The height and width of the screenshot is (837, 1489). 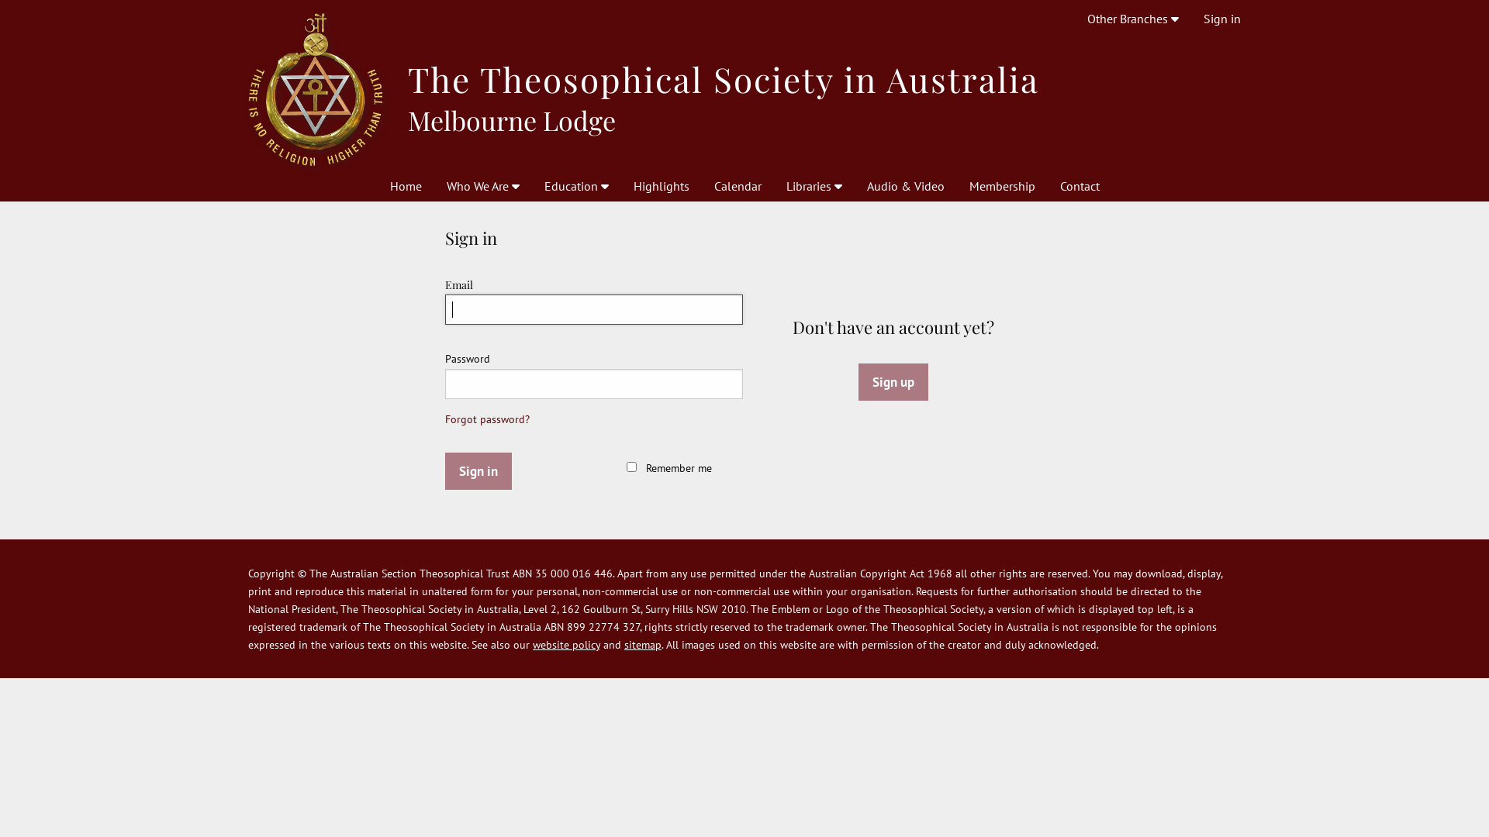 I want to click on Sign in, so click(x=478, y=471).